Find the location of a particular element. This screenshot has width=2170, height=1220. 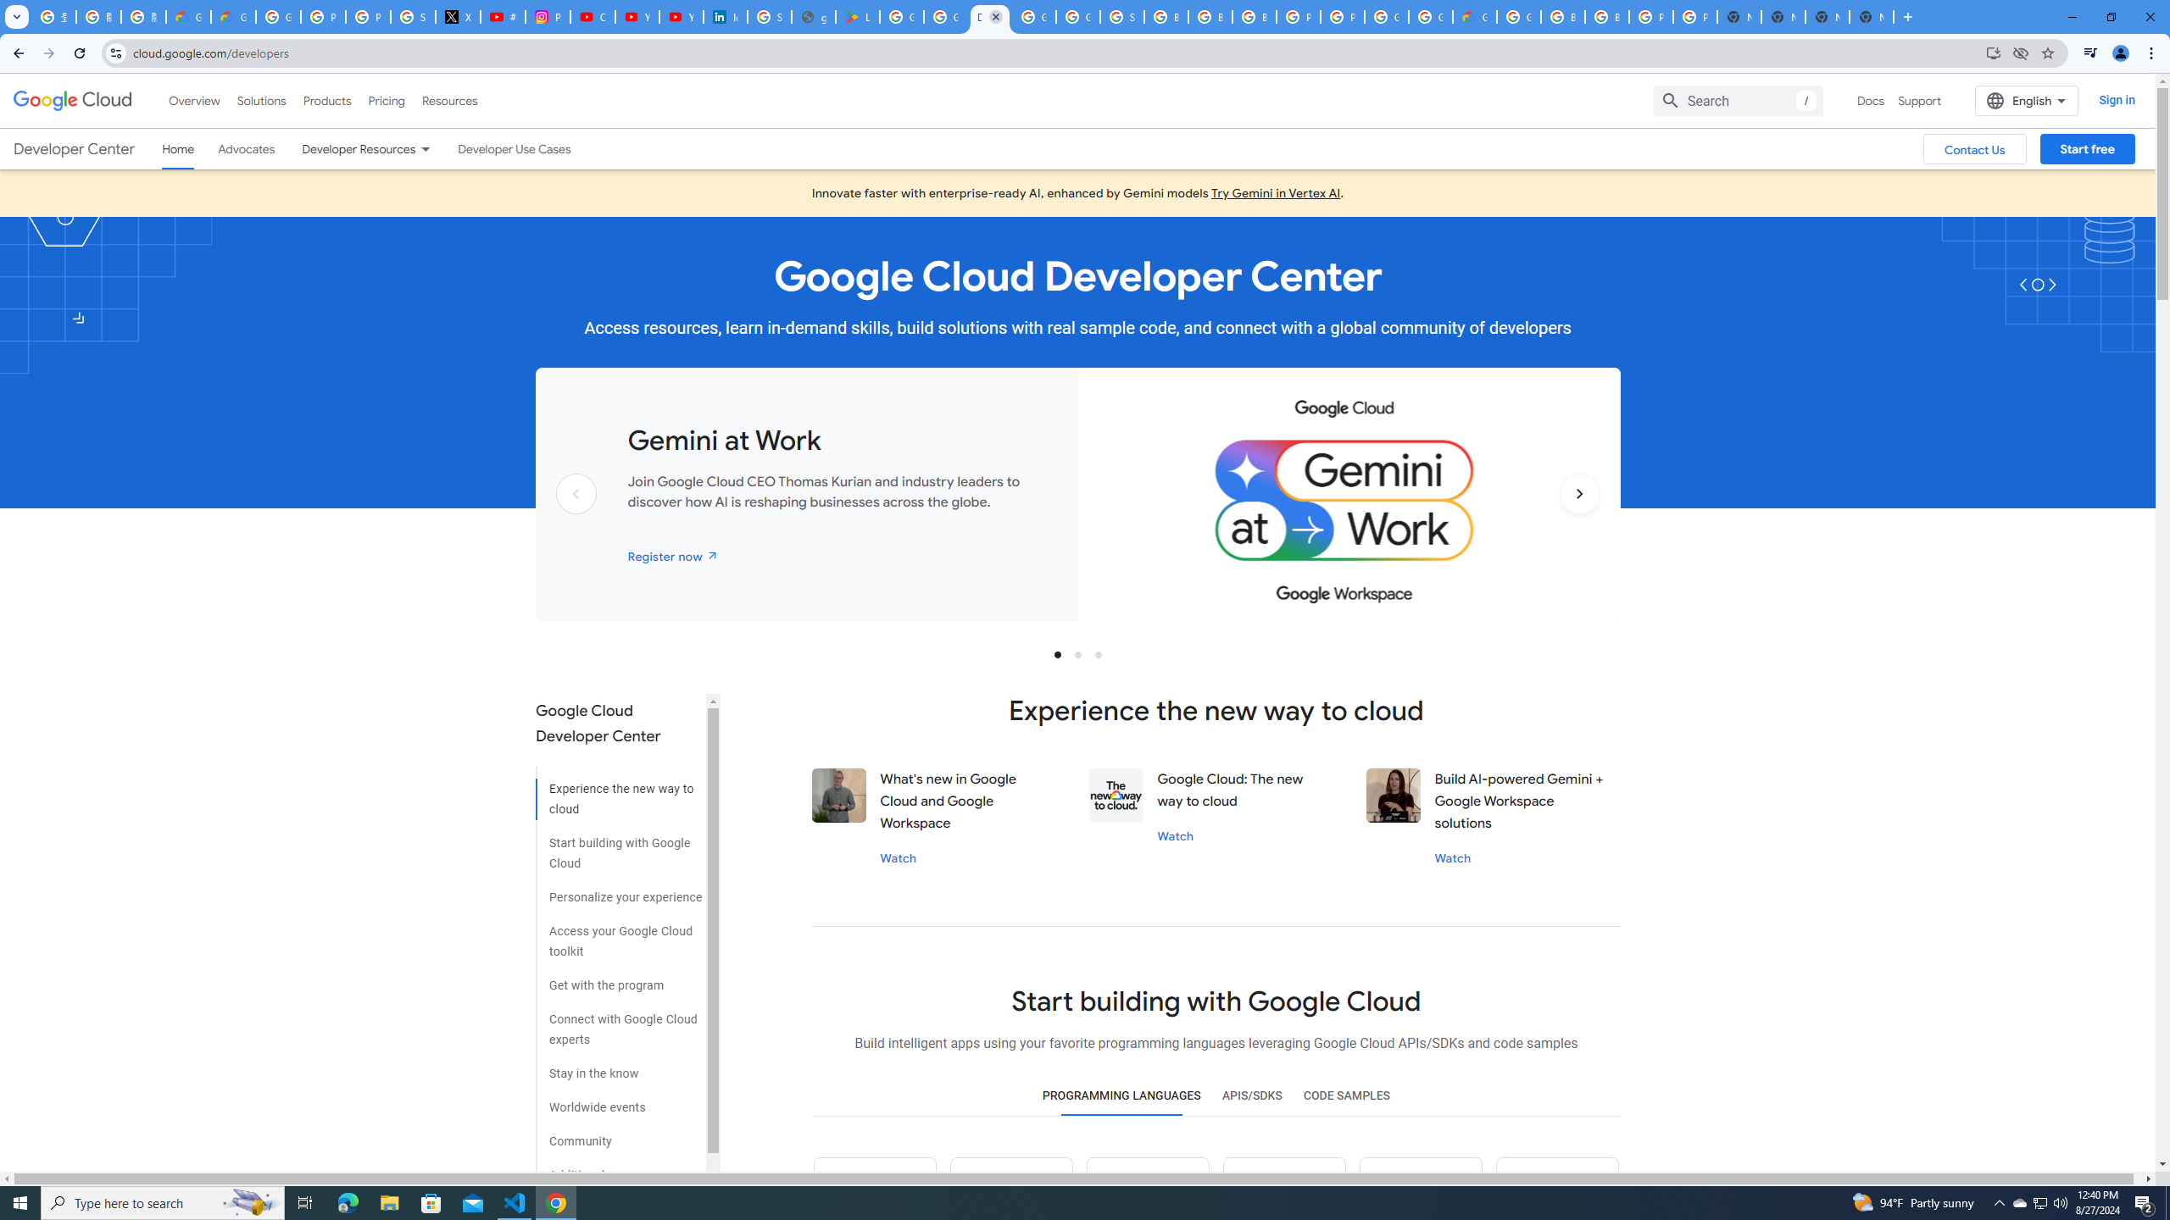

Community is located at coordinates (619, 1135).